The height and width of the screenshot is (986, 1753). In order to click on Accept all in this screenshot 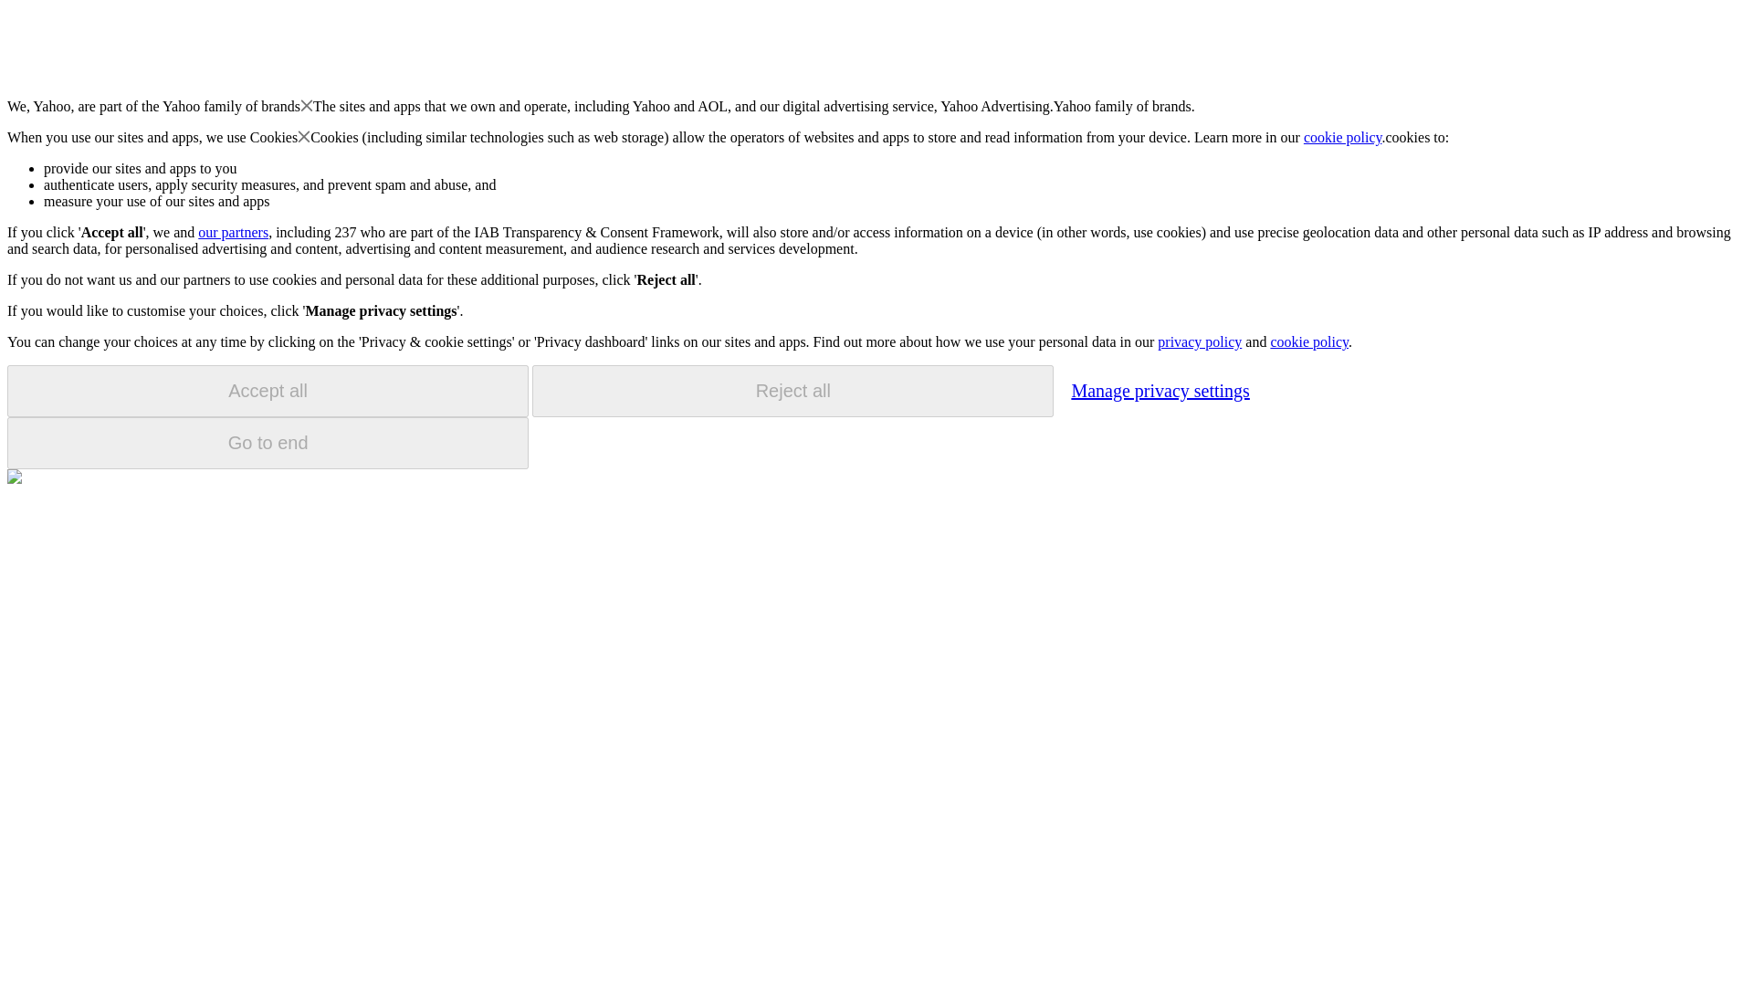, I will do `click(268, 391)`.